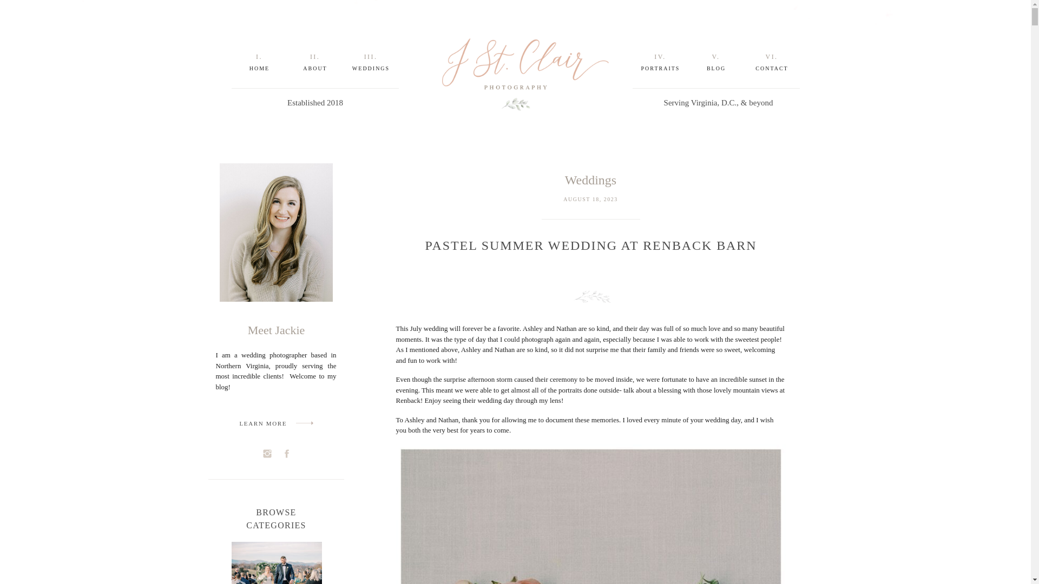 The height and width of the screenshot is (584, 1039). What do you see at coordinates (370, 68) in the screenshot?
I see `WEDDINGS` at bounding box center [370, 68].